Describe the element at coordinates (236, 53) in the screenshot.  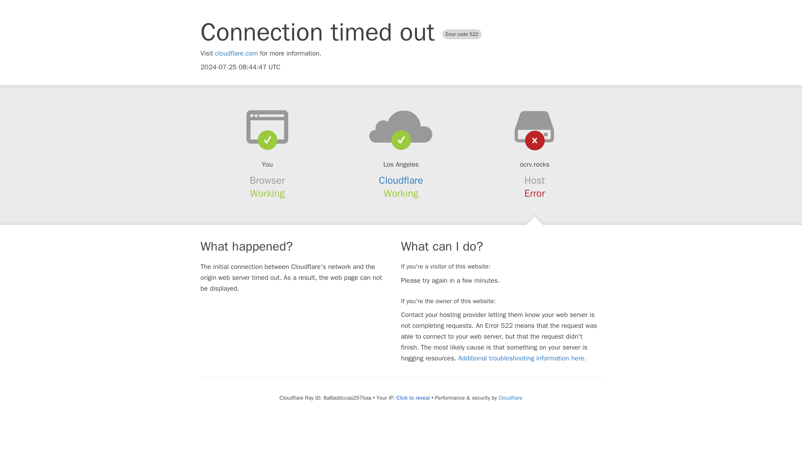
I see `cloudflare.com` at that location.